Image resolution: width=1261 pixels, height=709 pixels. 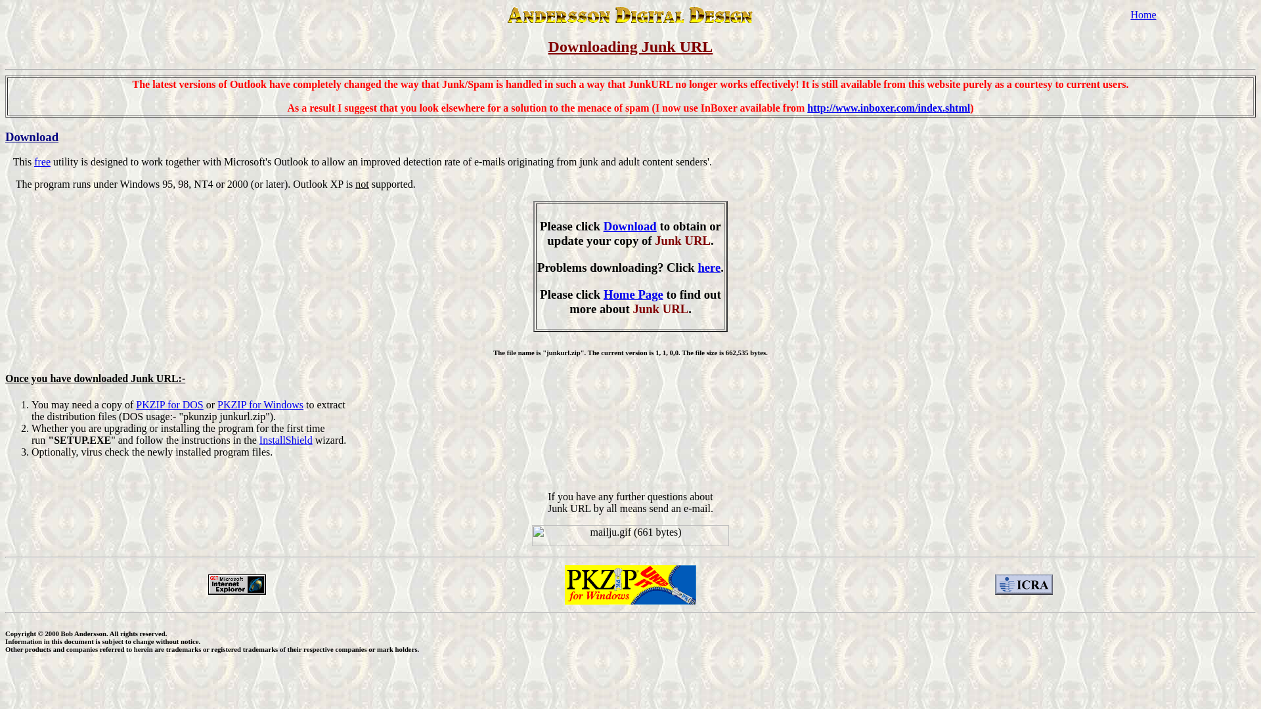 What do you see at coordinates (42, 161) in the screenshot?
I see `free` at bounding box center [42, 161].